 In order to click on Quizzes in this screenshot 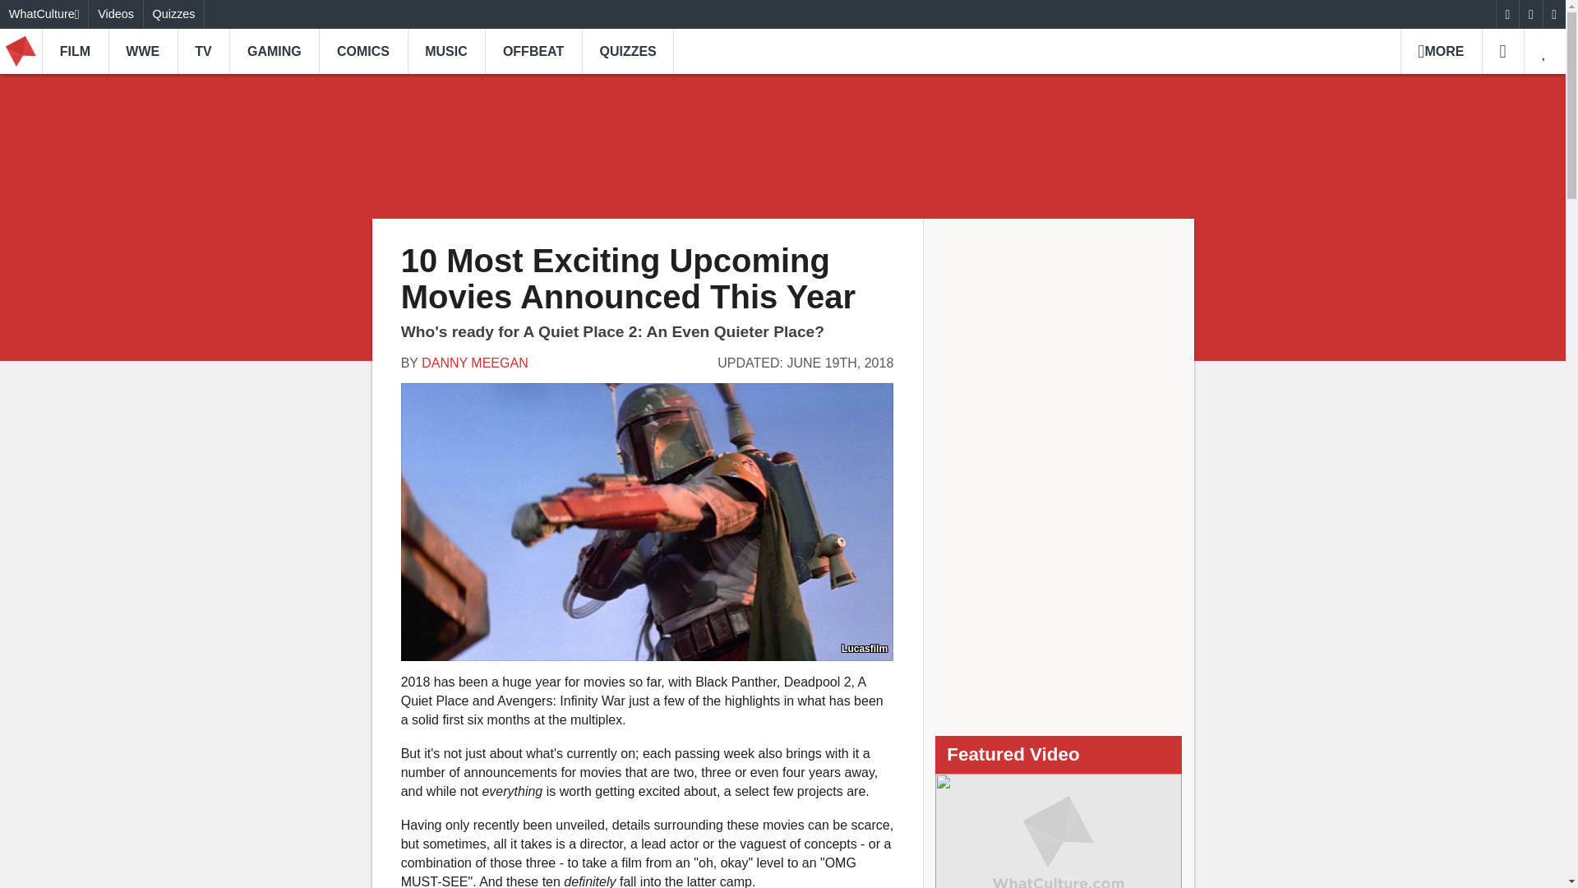, I will do `click(174, 14)`.